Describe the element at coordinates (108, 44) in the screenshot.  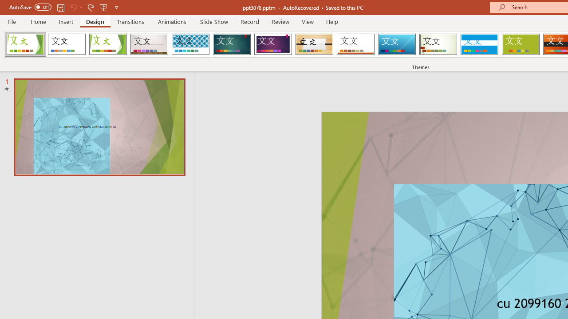
I see `Facet` at that location.